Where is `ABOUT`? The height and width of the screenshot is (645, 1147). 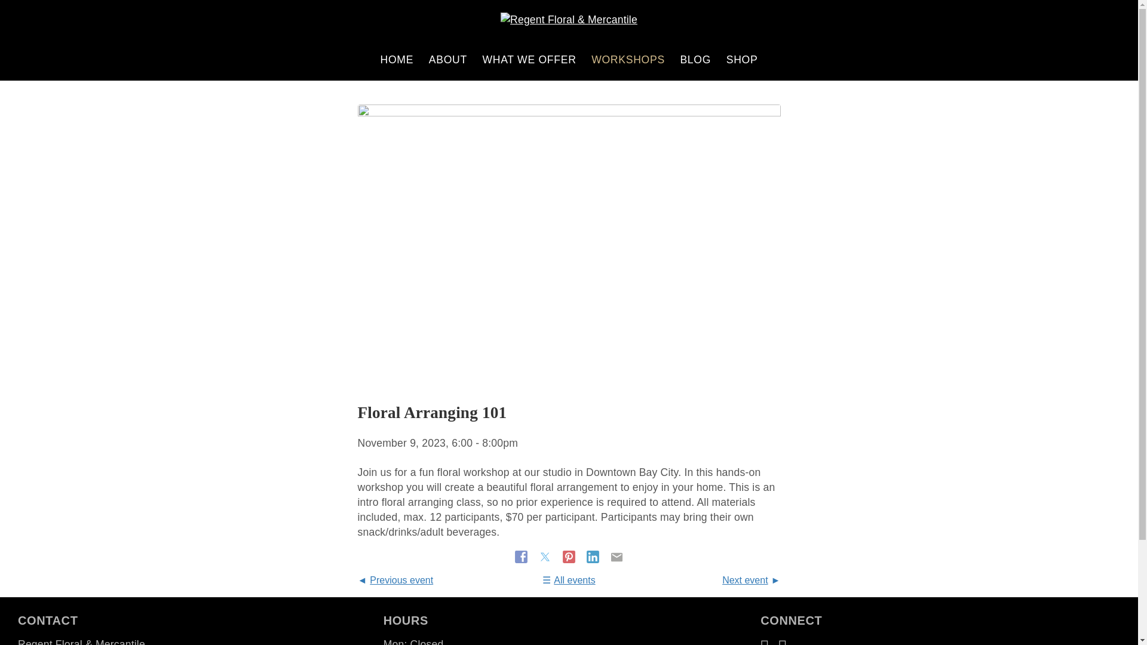 ABOUT is located at coordinates (448, 60).